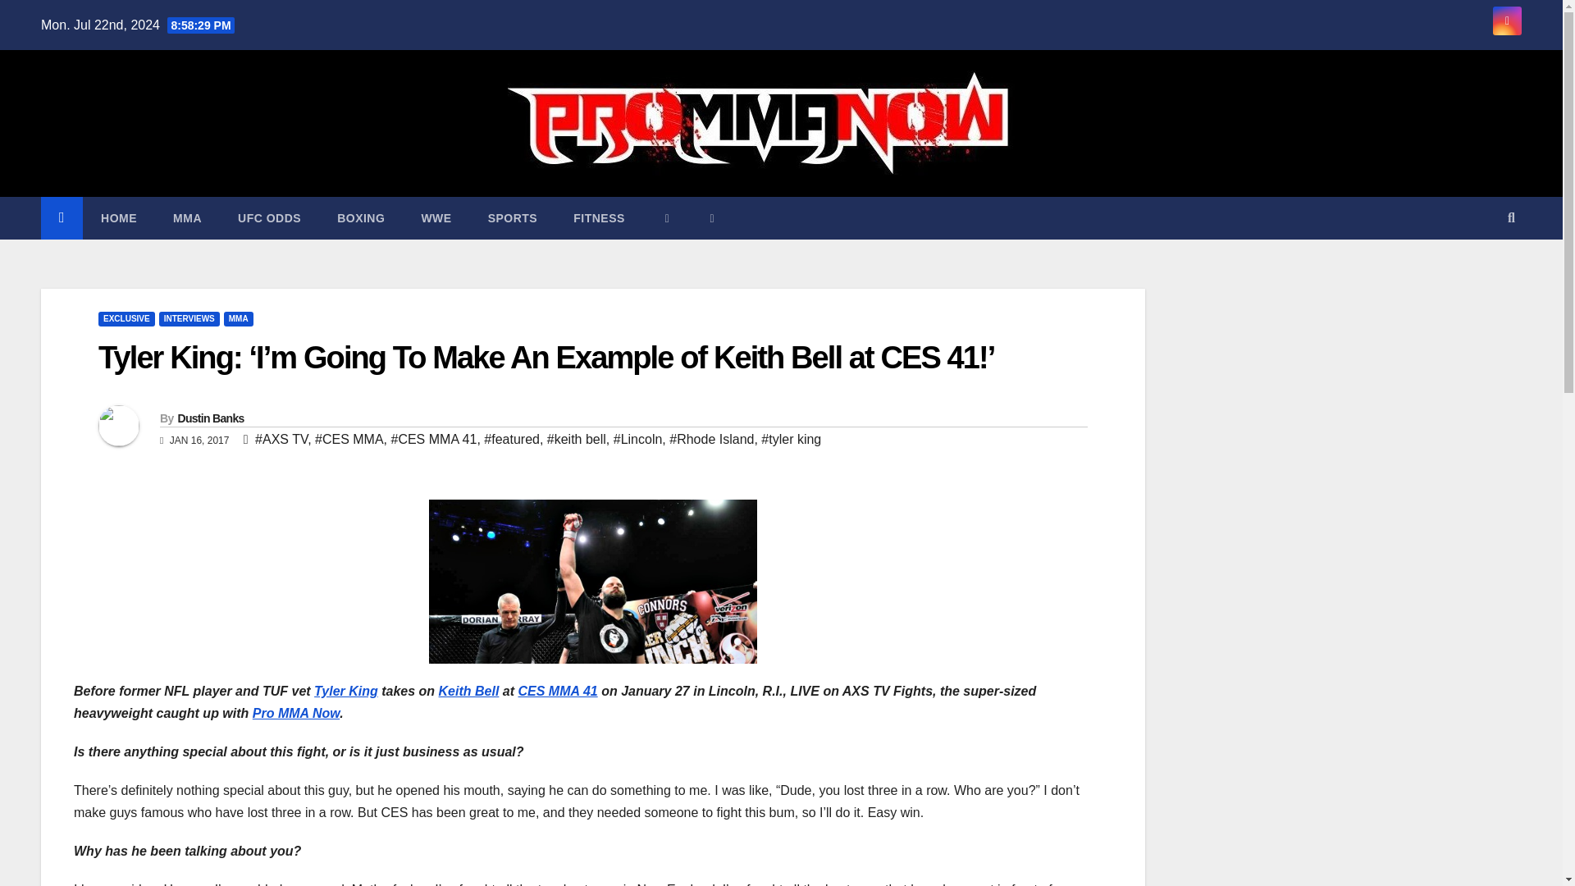  Describe the element at coordinates (557, 691) in the screenshot. I see `CES MMA 41` at that location.